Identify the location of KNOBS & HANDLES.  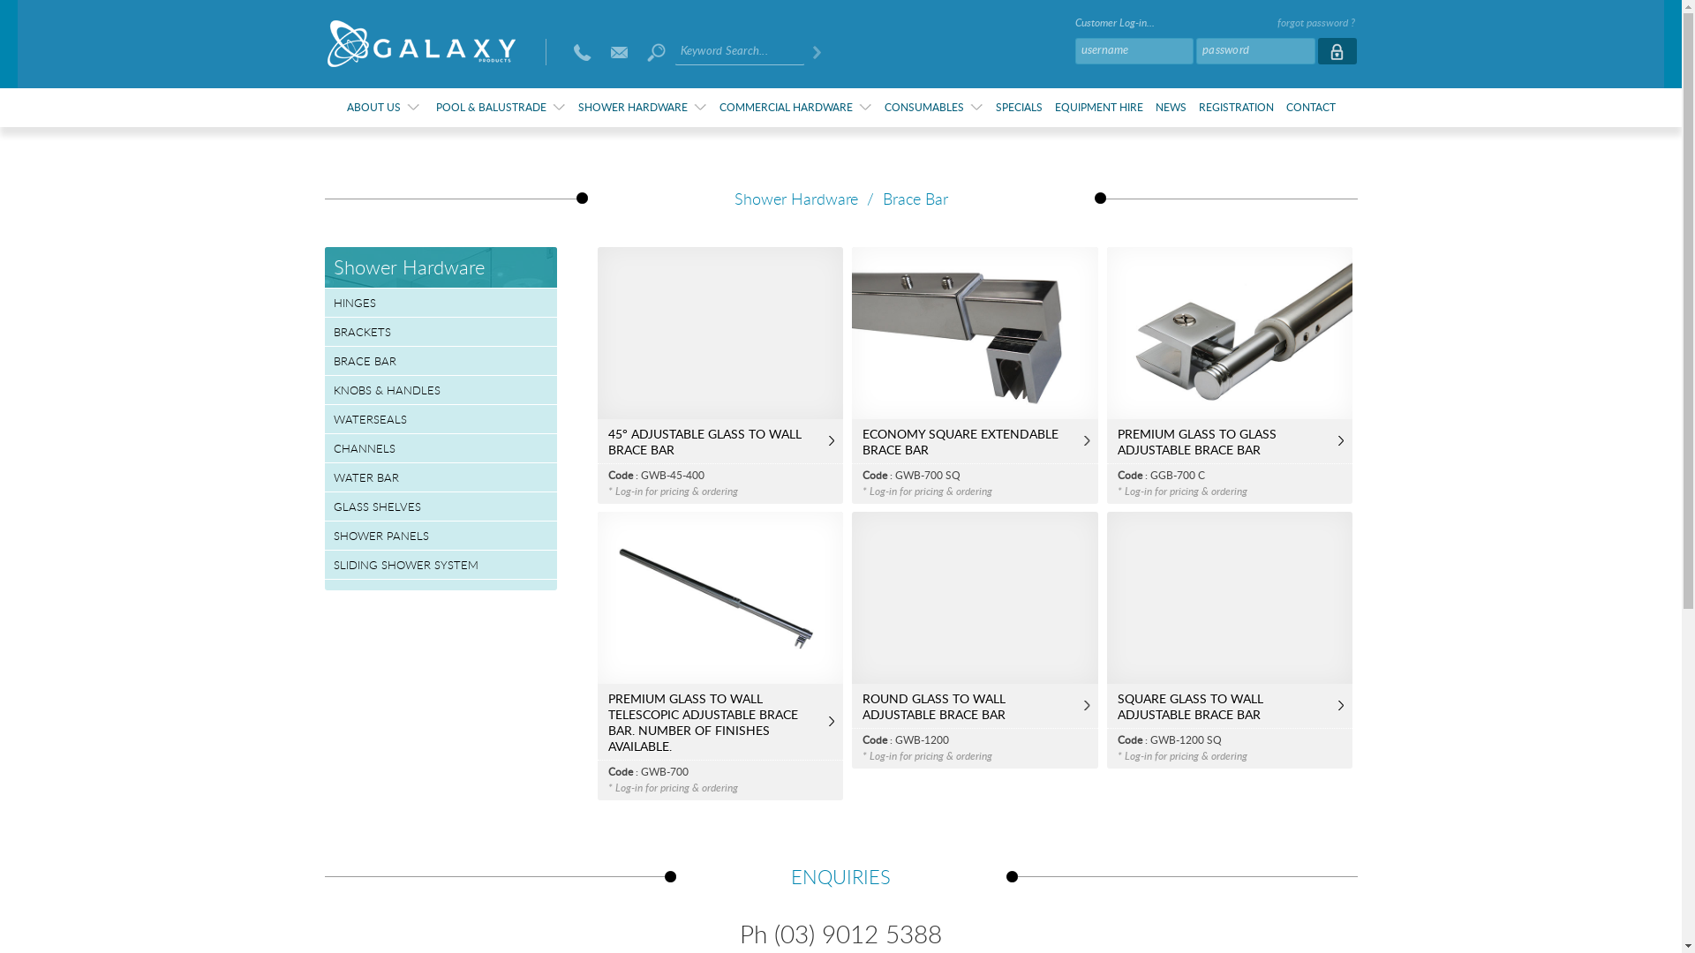
(387, 390).